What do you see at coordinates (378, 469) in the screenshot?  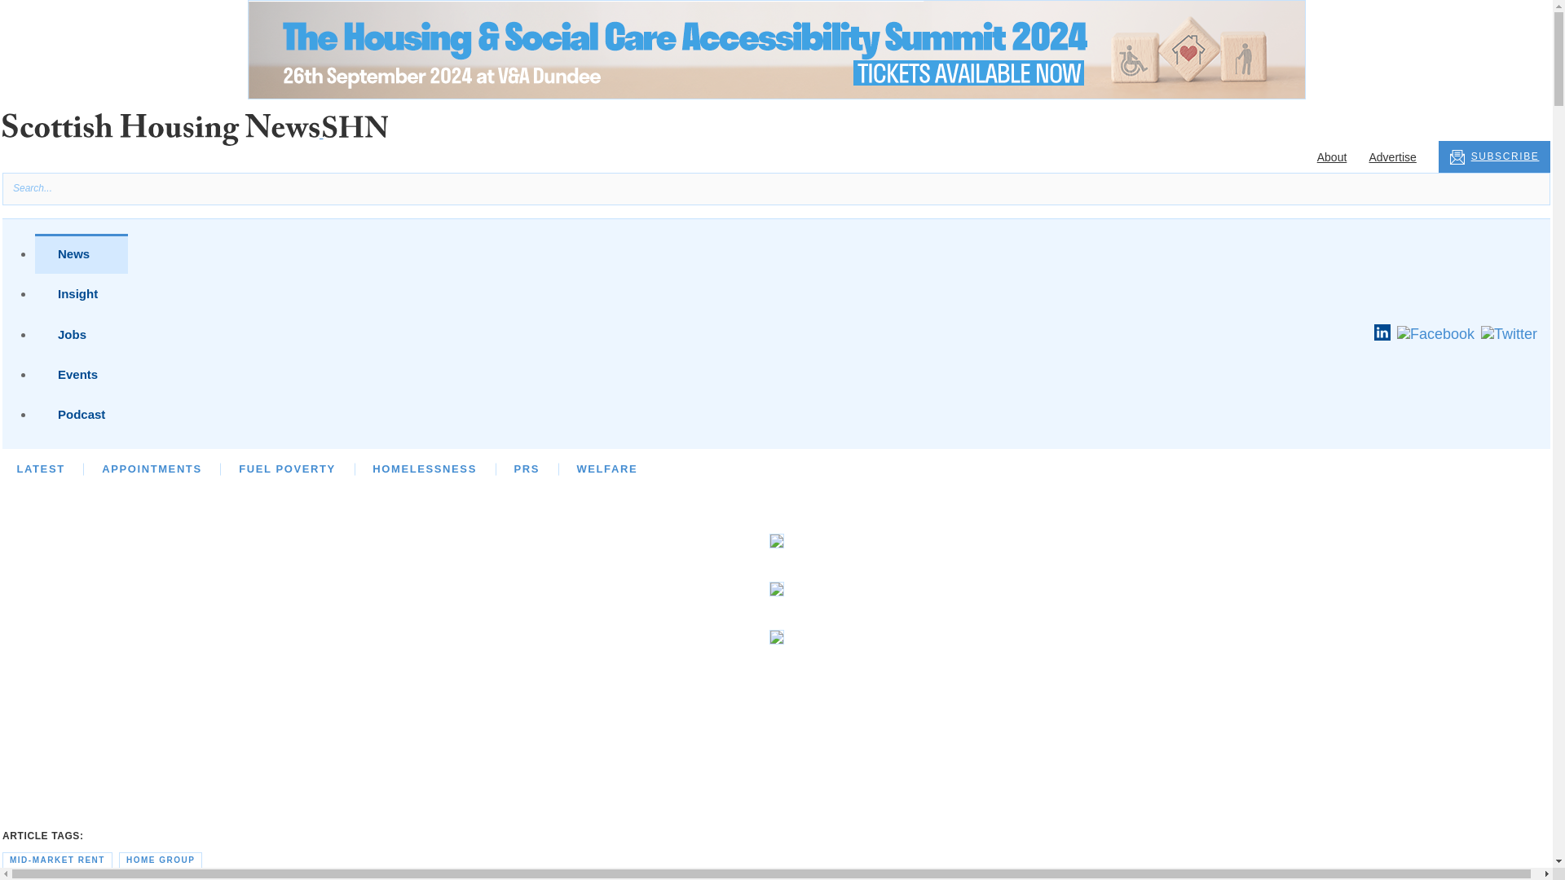 I see `HOUSING CHAMPIONS` at bounding box center [378, 469].